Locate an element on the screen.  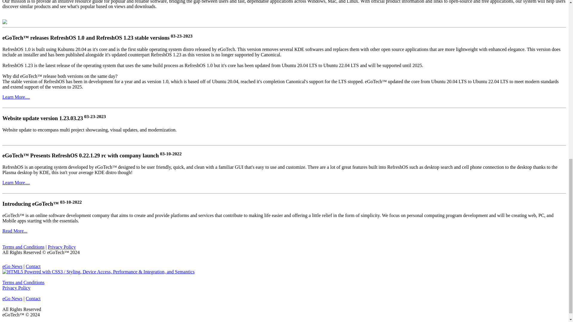
eGo News is located at coordinates (12, 298).